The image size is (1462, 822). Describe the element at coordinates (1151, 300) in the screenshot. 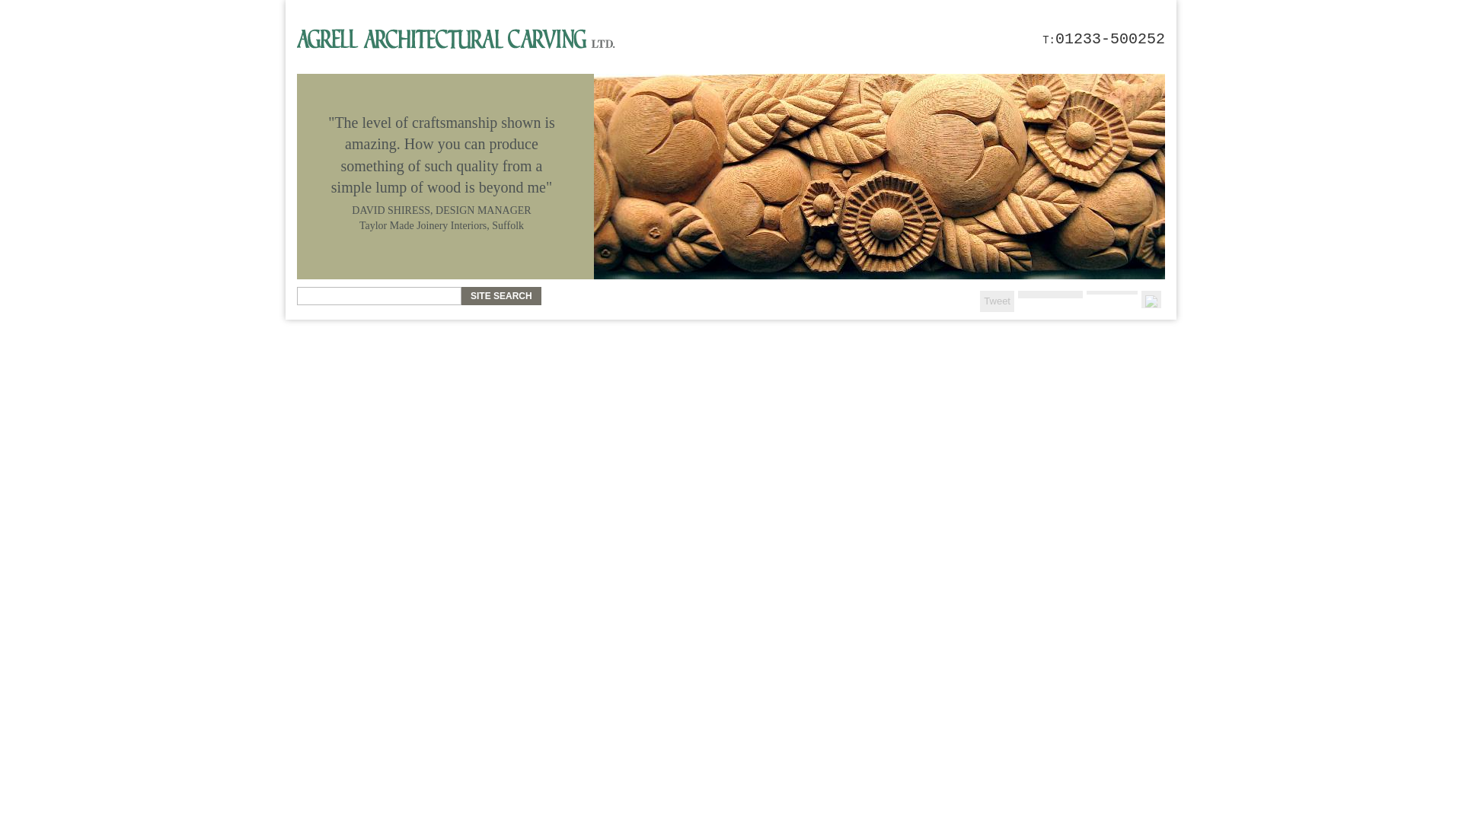

I see `PinIt` at that location.